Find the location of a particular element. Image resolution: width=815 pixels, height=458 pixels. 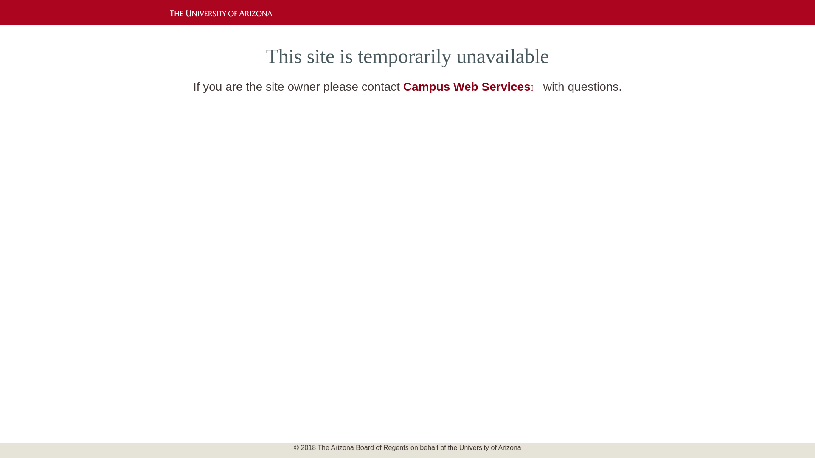

The University of Arizona homepage is located at coordinates (224, 12).